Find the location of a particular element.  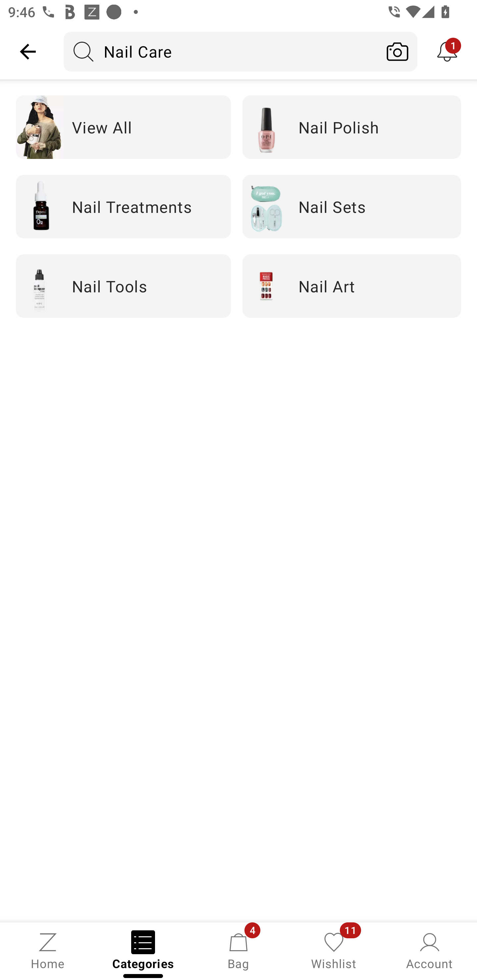

Nail Care is located at coordinates (221, 51).